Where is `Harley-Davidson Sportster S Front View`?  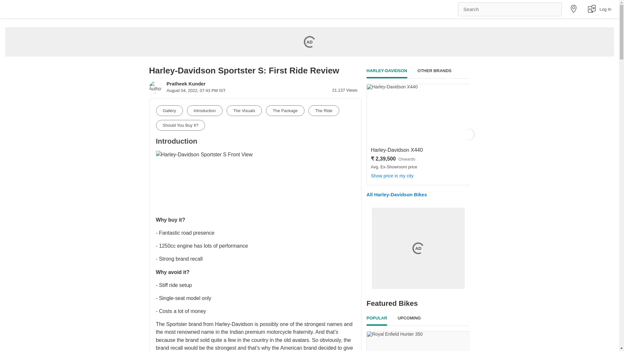 Harley-Davidson Sportster S Front View is located at coordinates (204, 181).